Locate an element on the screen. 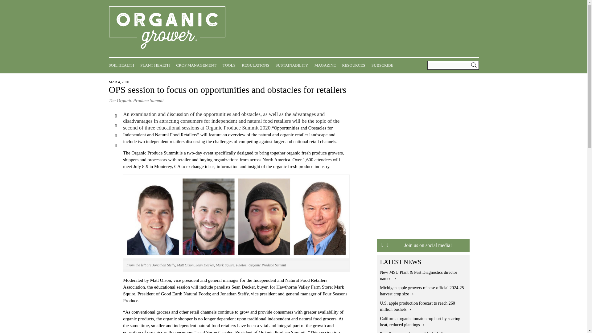  SUBSCRIBE is located at coordinates (384, 65).